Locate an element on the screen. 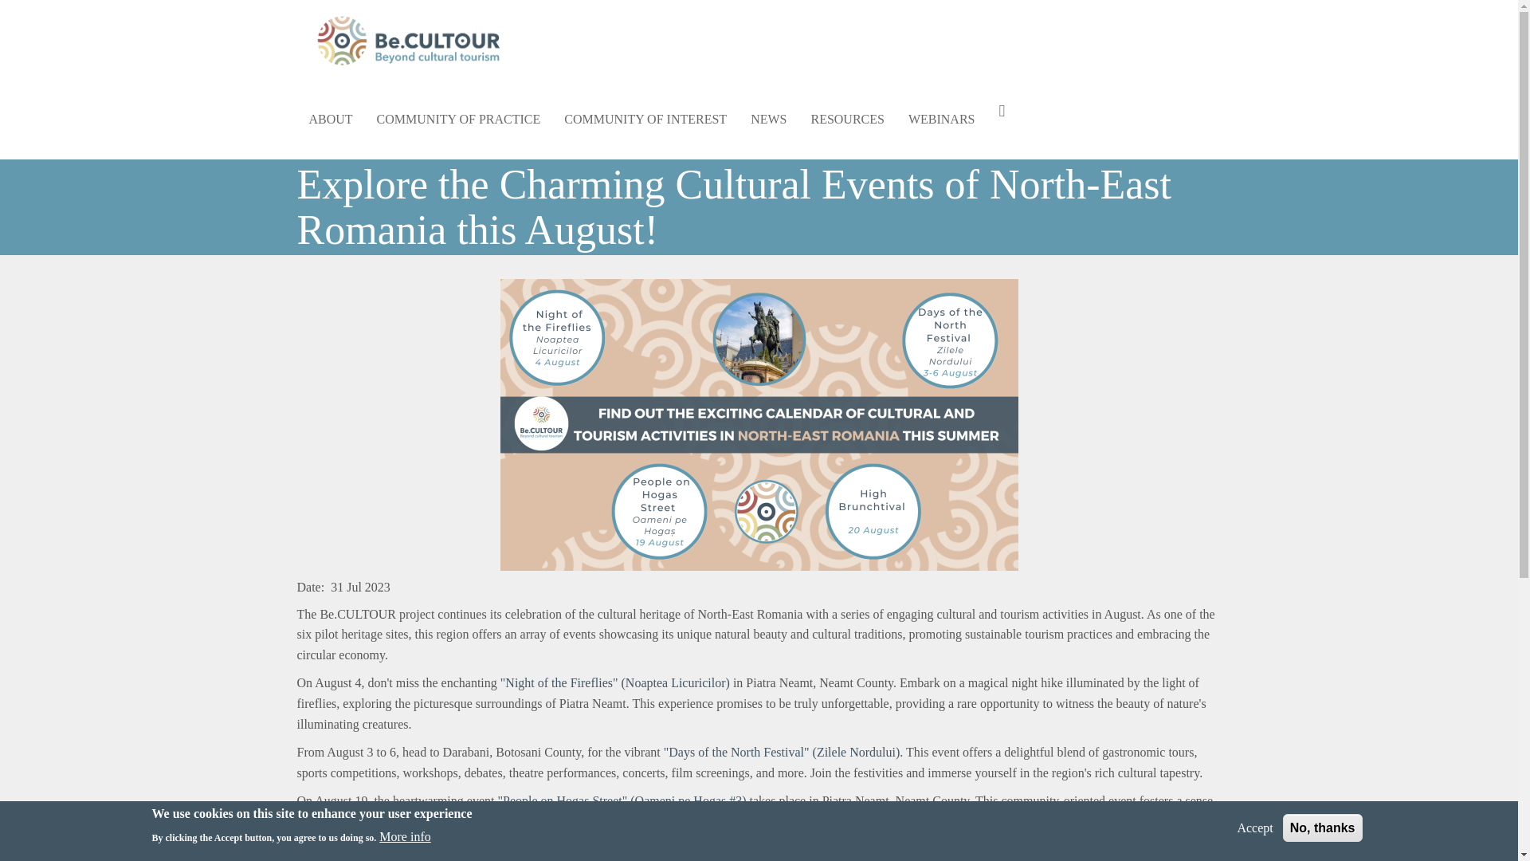 The height and width of the screenshot is (861, 1530). Webinars is located at coordinates (942, 120).